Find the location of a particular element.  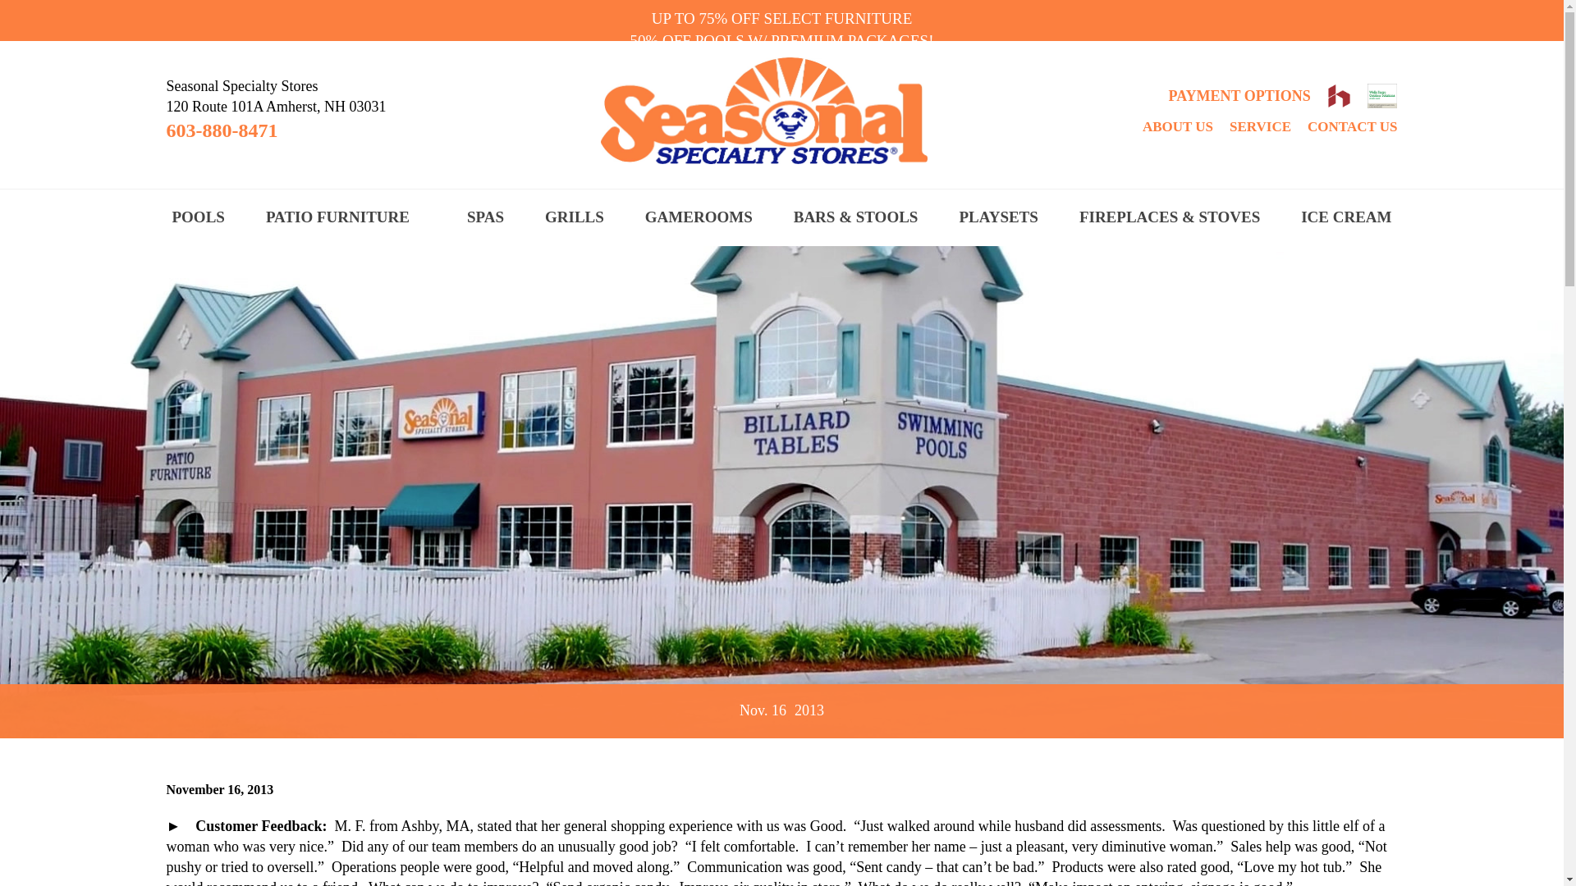

CONTACT US is located at coordinates (1352, 126).